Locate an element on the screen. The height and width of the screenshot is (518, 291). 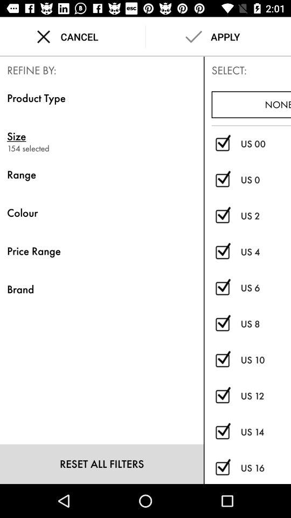
choose size is located at coordinates (222, 468).